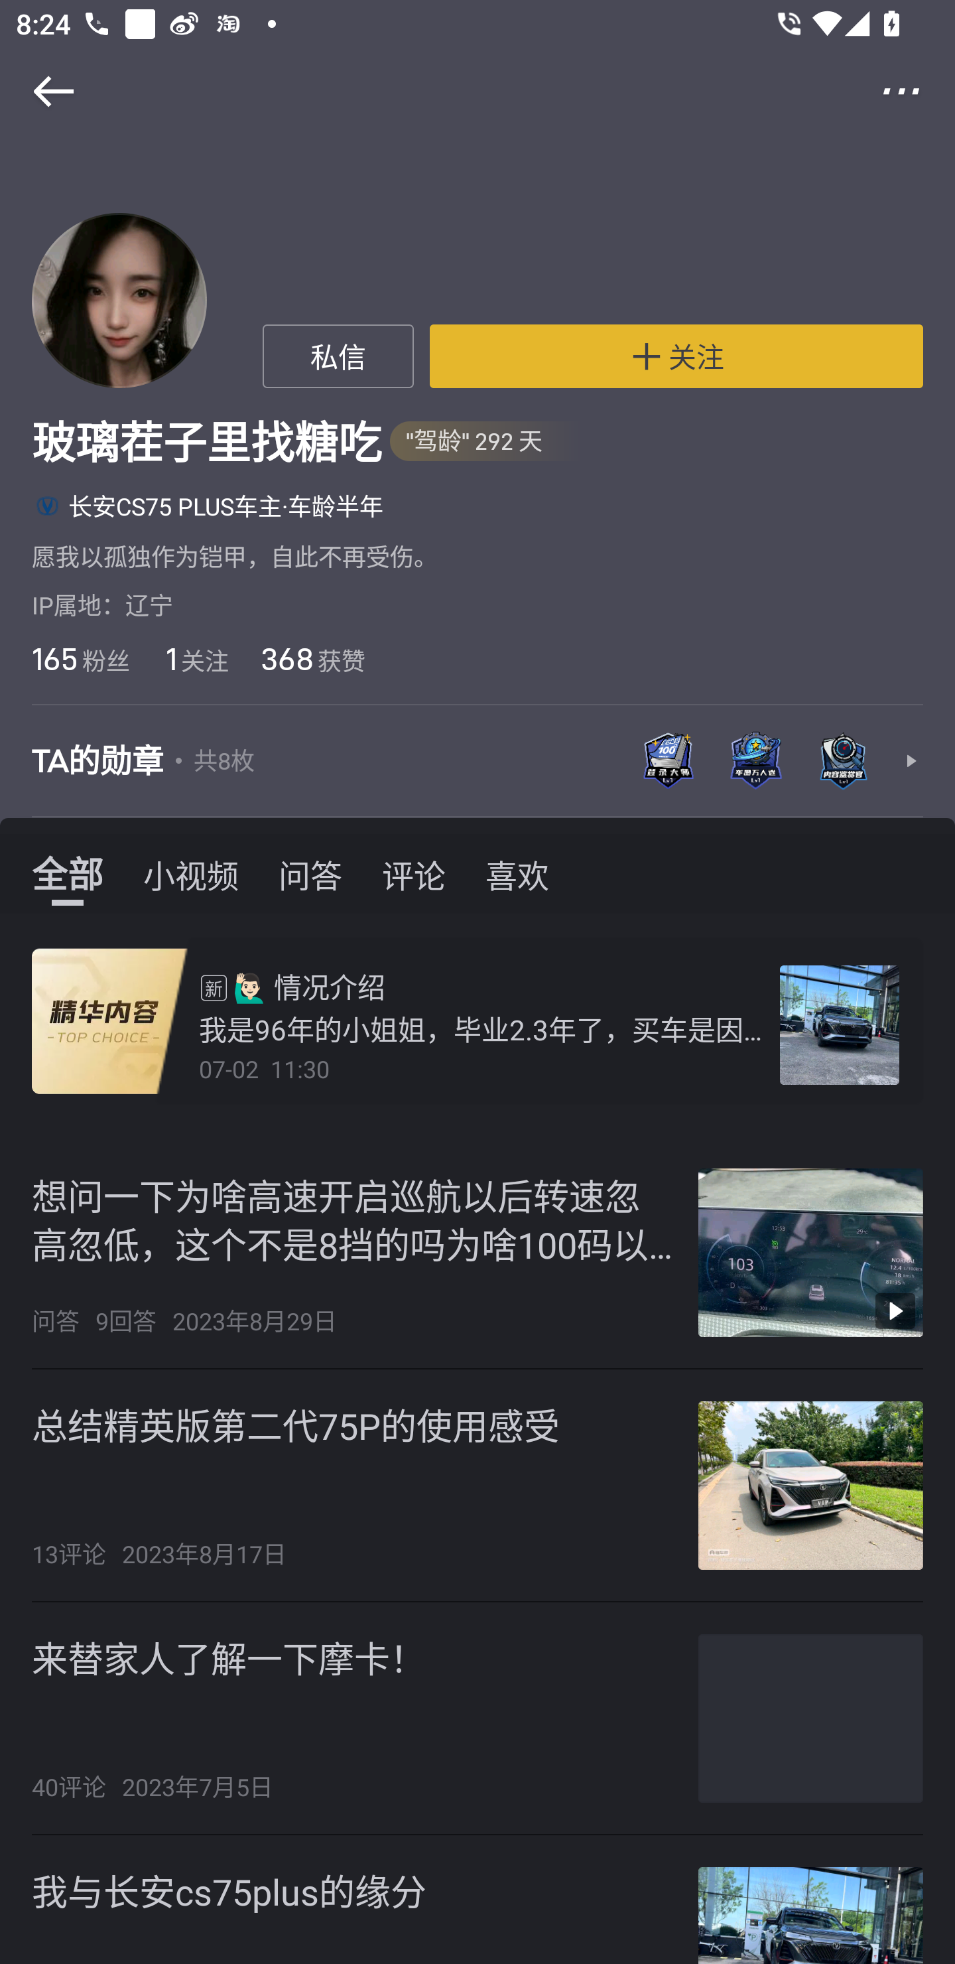 This screenshot has height=1964, width=955. I want to click on 总结精英版第二代75P的使用感受, so click(295, 1425).